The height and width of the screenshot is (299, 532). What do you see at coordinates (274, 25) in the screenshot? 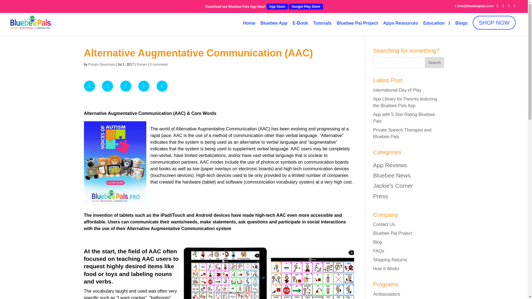
I see `Bluebee App` at bounding box center [274, 25].